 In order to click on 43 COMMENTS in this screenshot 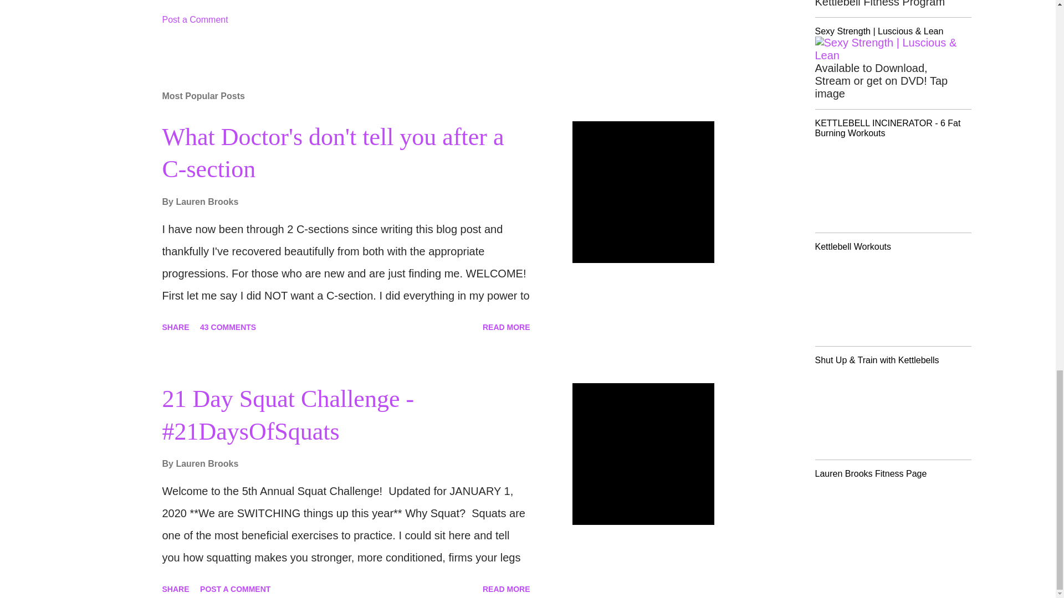, I will do `click(228, 327)`.